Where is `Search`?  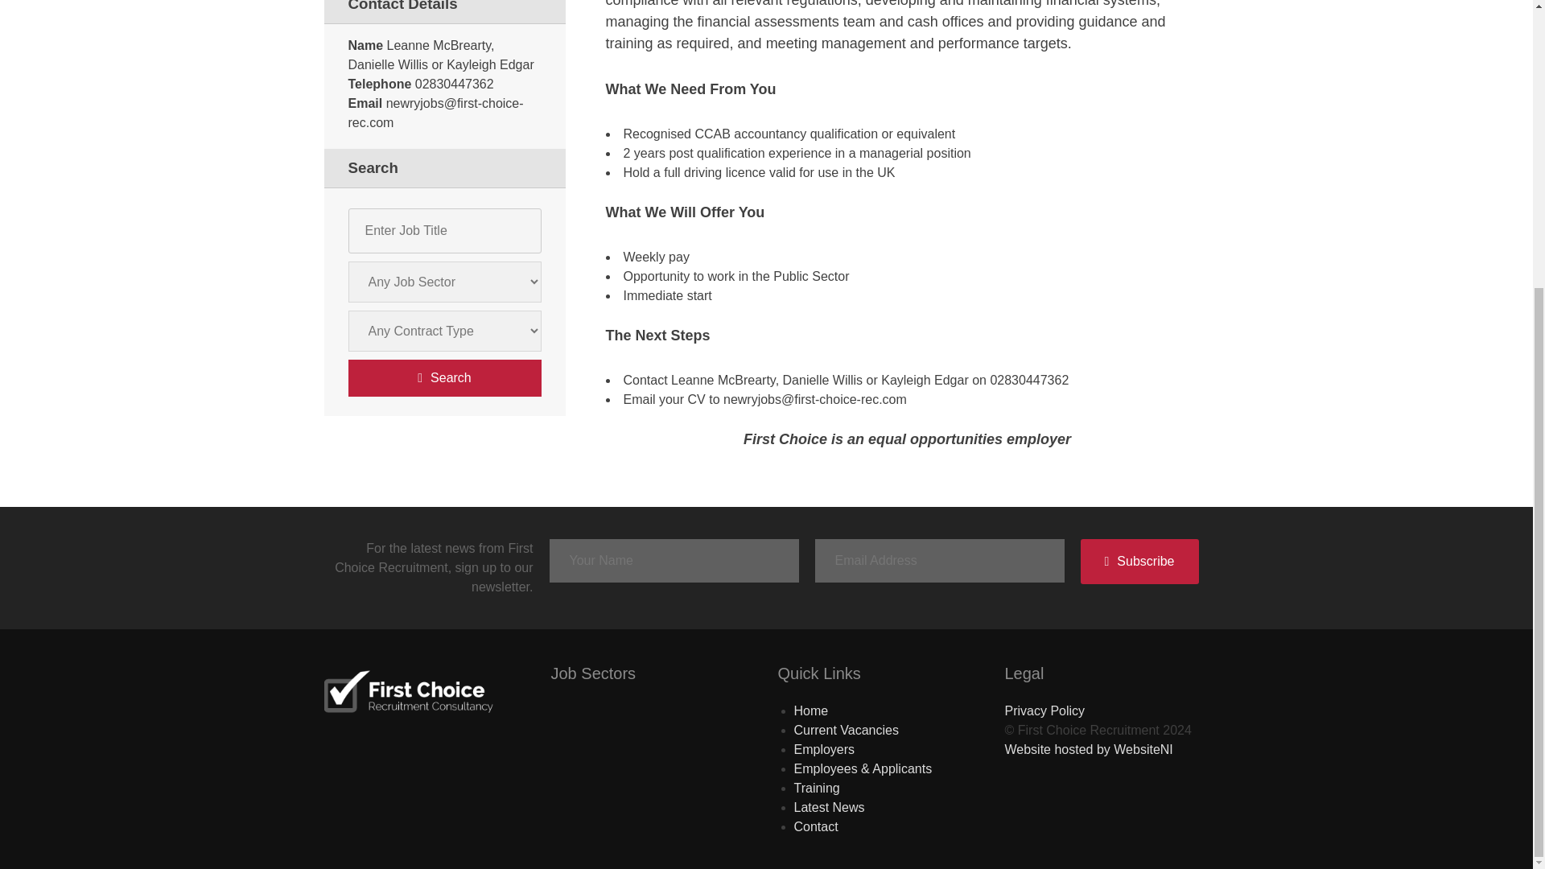
Search is located at coordinates (444, 378).